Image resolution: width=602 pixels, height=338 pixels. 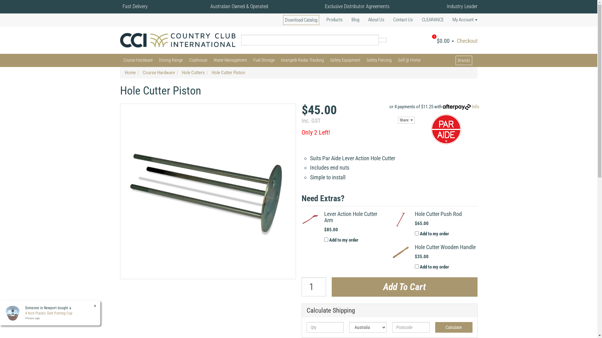 What do you see at coordinates (159, 73) in the screenshot?
I see `Course Hardware` at bounding box center [159, 73].